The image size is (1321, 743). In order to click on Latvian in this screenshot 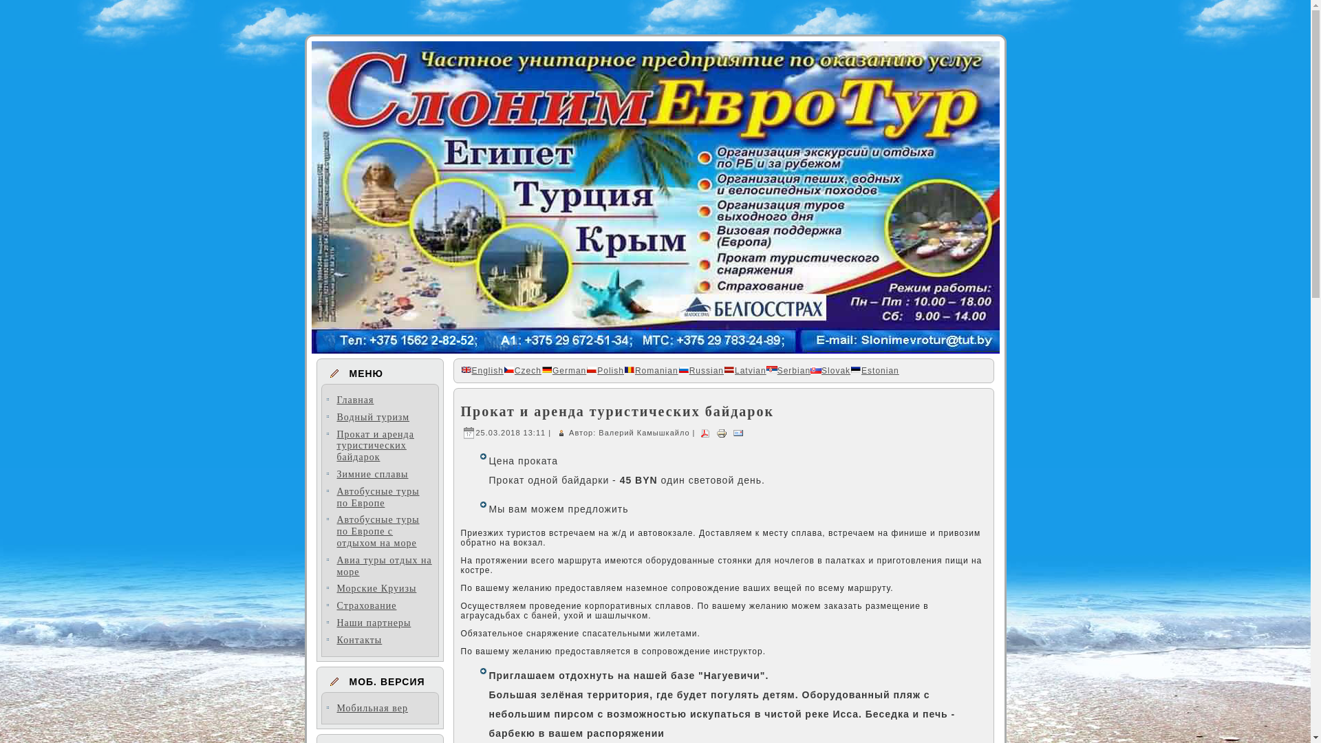, I will do `click(745, 371)`.